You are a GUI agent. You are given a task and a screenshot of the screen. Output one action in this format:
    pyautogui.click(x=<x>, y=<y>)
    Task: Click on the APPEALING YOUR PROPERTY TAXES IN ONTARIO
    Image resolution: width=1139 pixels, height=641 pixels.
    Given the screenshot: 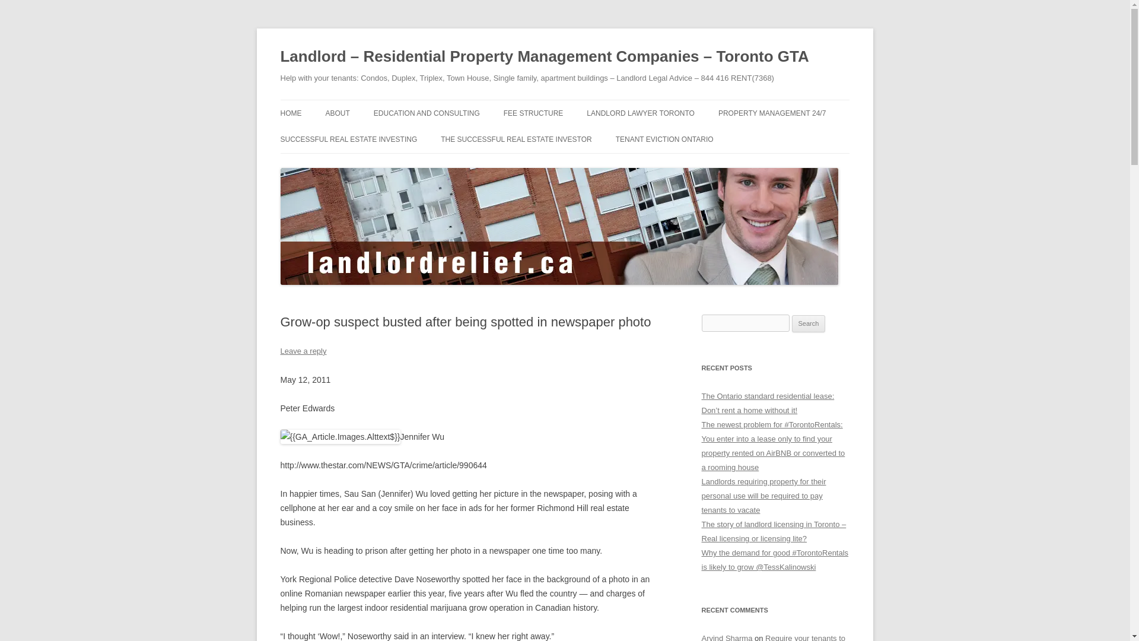 What is the action you would take?
    pyautogui.click(x=432, y=145)
    